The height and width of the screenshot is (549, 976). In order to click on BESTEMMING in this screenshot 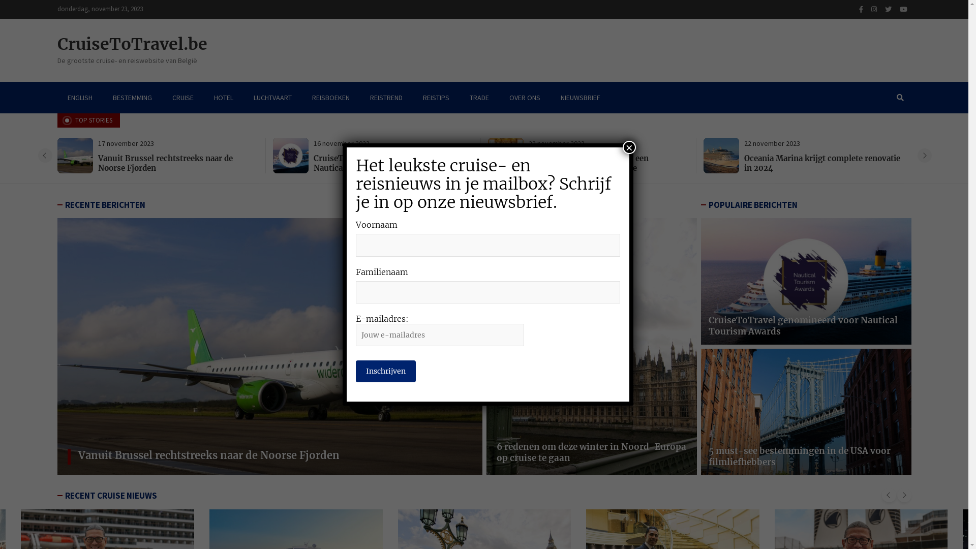, I will do `click(132, 98)`.